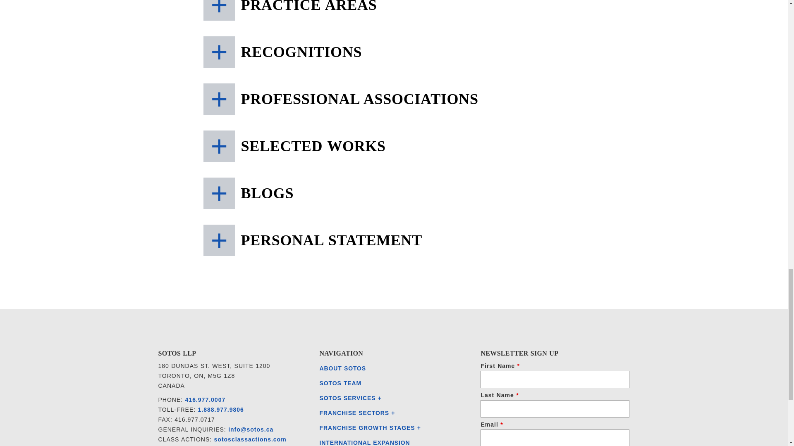 This screenshot has width=794, height=446. Describe the element at coordinates (342, 368) in the screenshot. I see `About Sotos` at that location.